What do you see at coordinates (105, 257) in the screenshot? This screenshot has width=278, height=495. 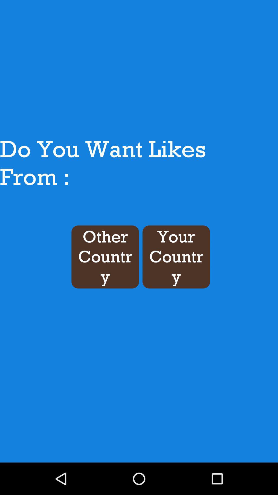 I see `click the icon next to the your country button` at bounding box center [105, 257].